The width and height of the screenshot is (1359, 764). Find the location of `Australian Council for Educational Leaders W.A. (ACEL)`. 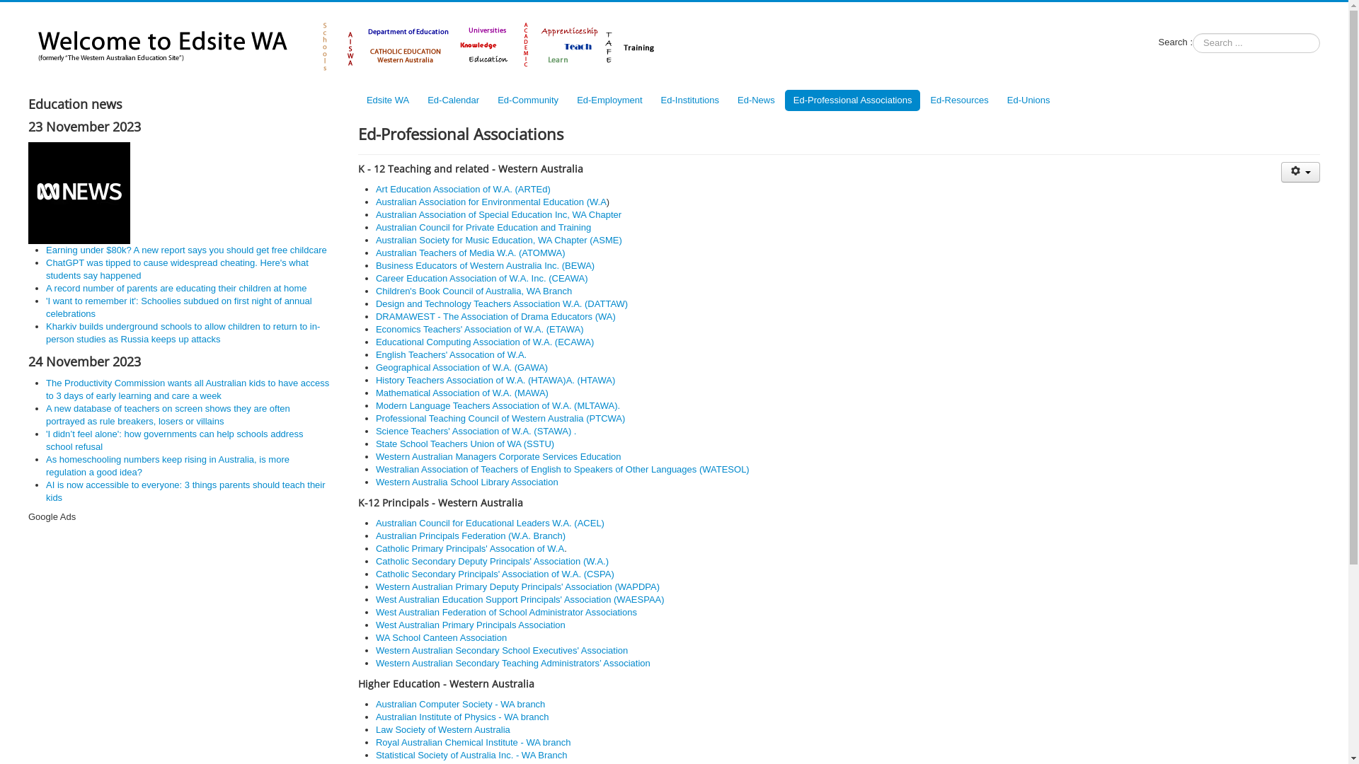

Australian Council for Educational Leaders W.A. (ACEL) is located at coordinates (490, 523).